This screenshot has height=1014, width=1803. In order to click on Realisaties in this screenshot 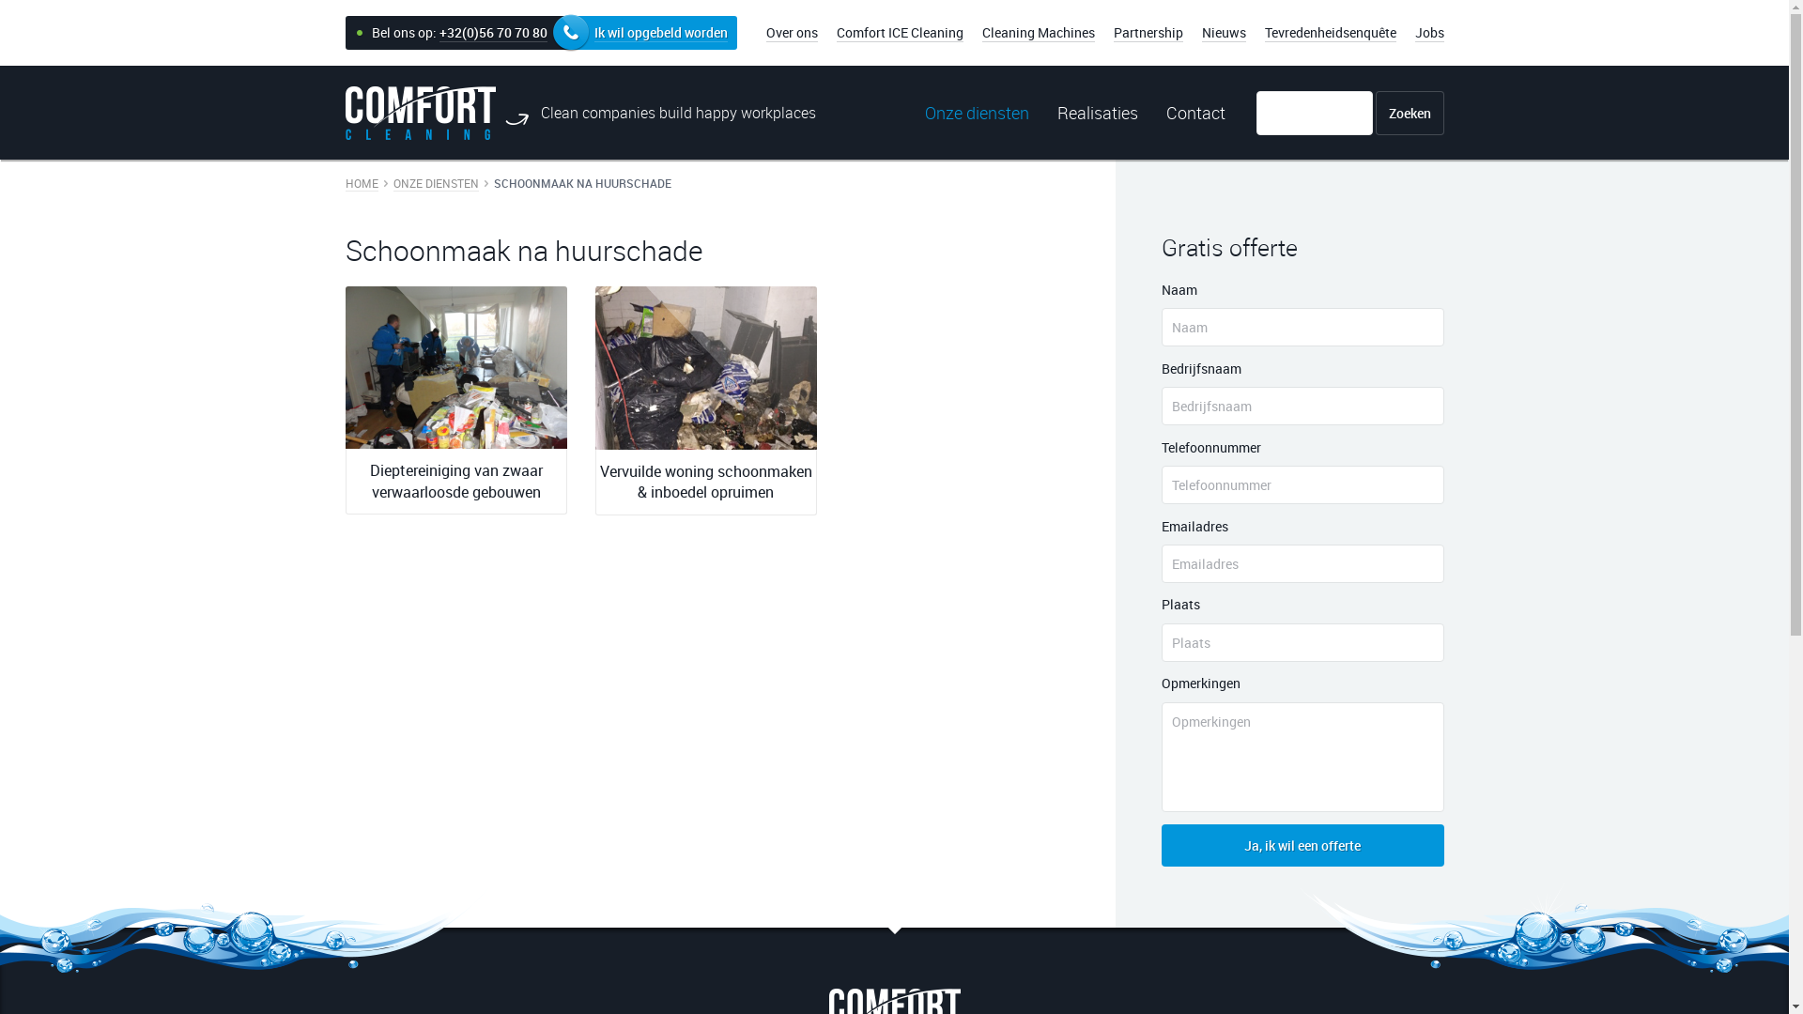, I will do `click(1097, 113)`.